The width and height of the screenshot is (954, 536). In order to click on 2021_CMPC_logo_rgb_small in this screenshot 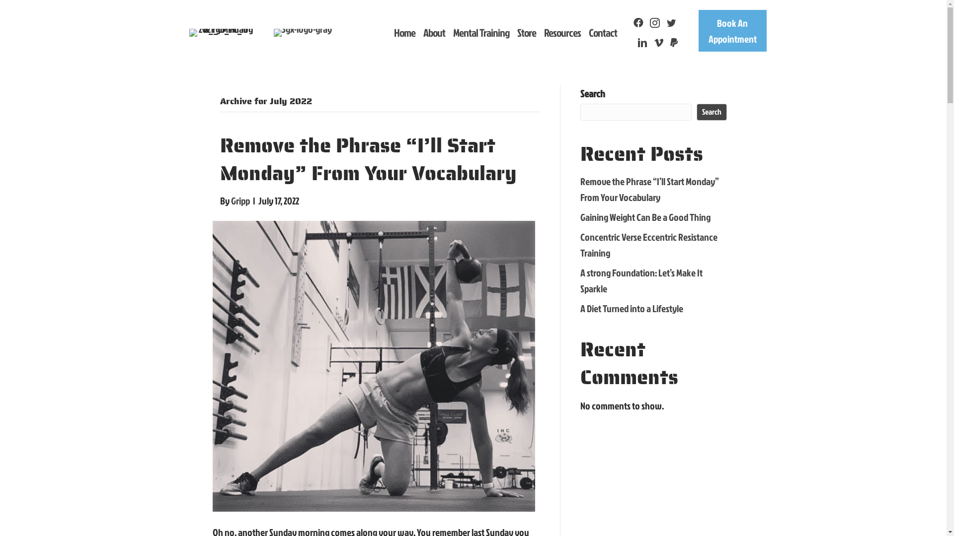, I will do `click(222, 33)`.